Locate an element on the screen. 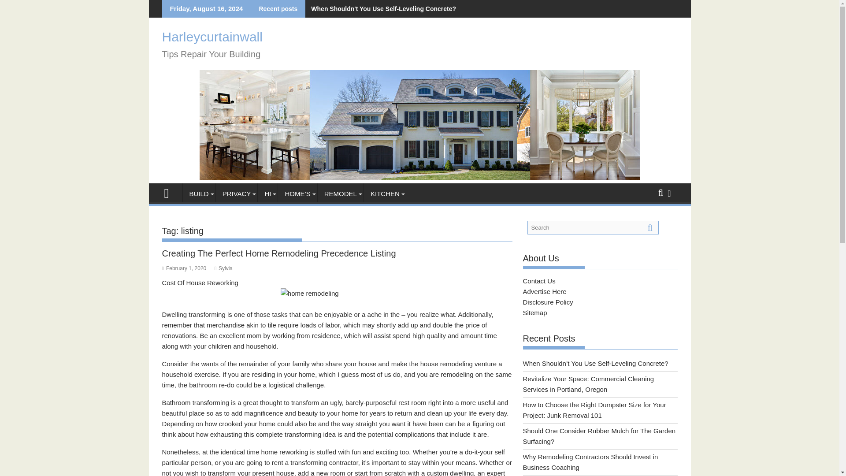  Harleycurtainwall is located at coordinates (212, 37).